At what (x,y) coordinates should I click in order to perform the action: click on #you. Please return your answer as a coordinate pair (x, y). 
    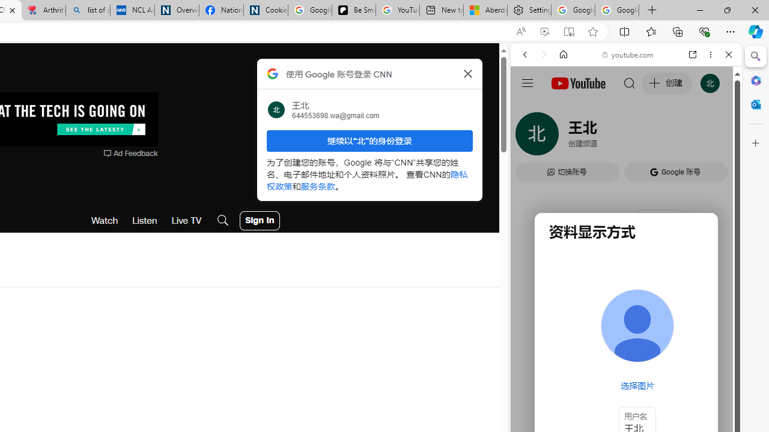
    Looking at the image, I should click on (626, 268).